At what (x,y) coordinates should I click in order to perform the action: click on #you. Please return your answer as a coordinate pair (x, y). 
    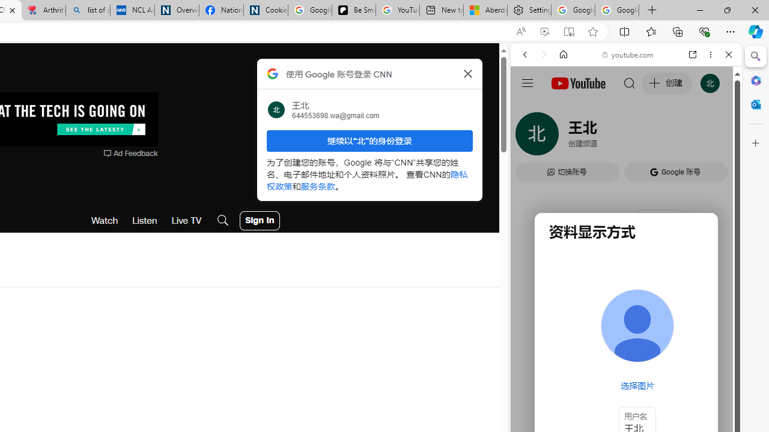
    Looking at the image, I should click on (626, 268).